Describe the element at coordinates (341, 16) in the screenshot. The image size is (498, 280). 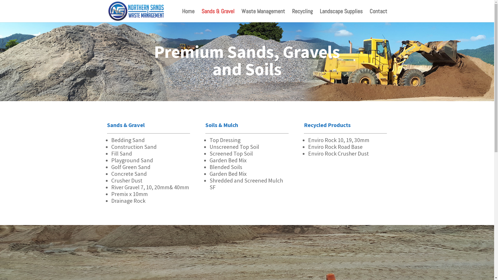
I see `Landscape Supplies` at that location.